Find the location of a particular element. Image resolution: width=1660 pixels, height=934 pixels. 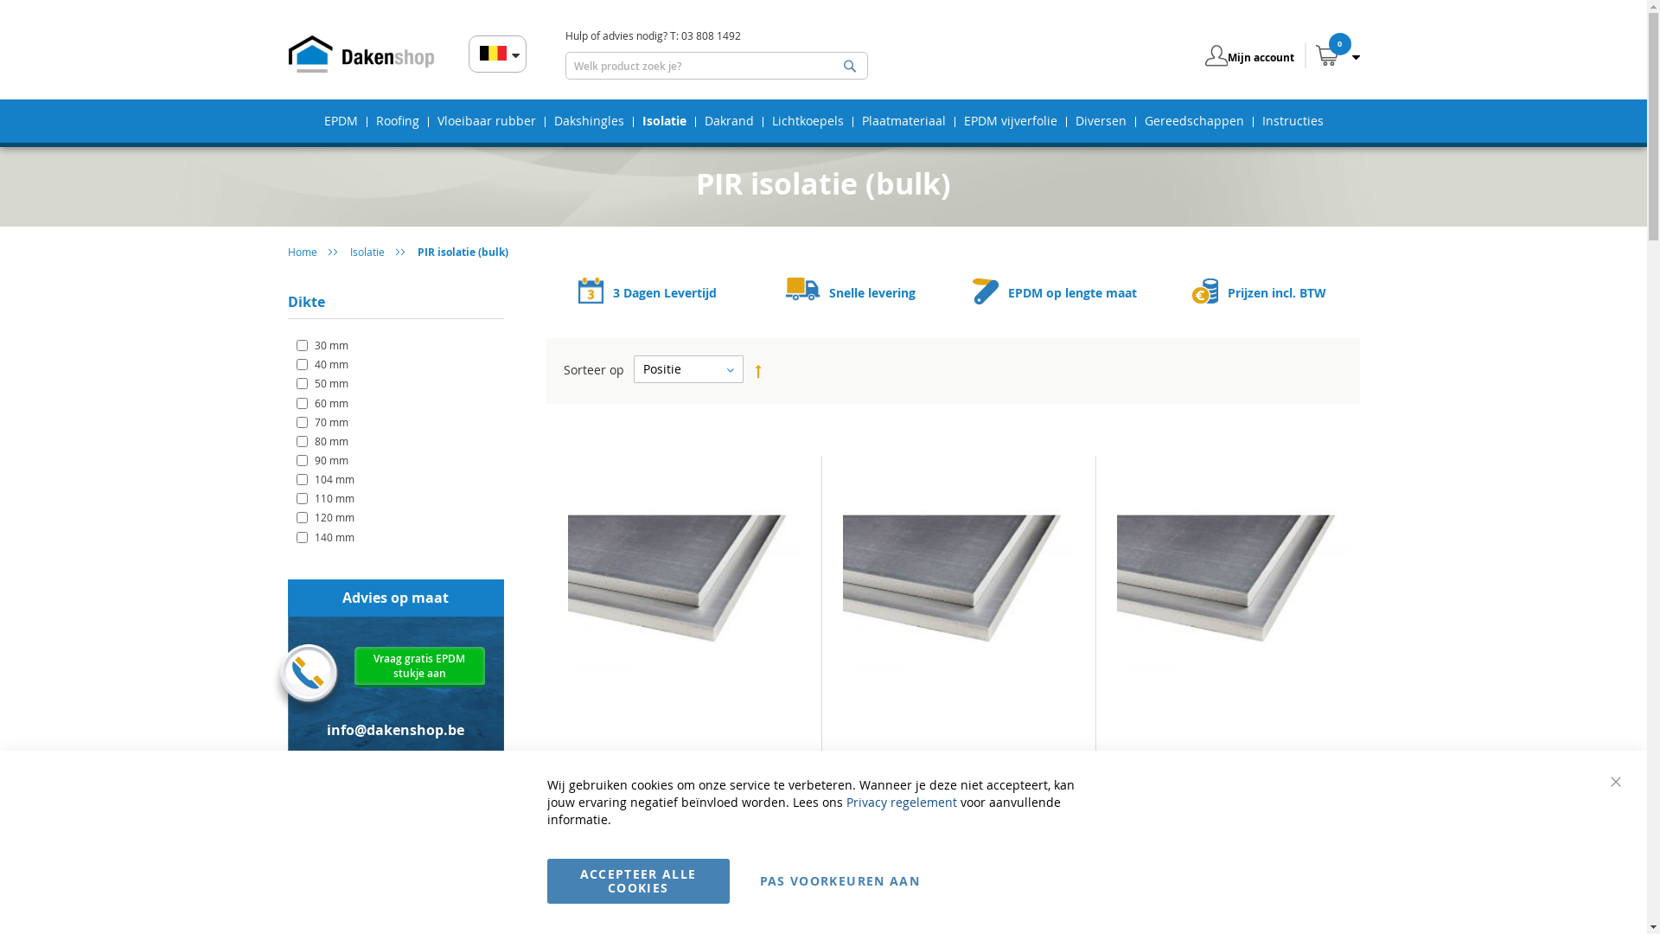

Dakrand is located at coordinates (730, 121).